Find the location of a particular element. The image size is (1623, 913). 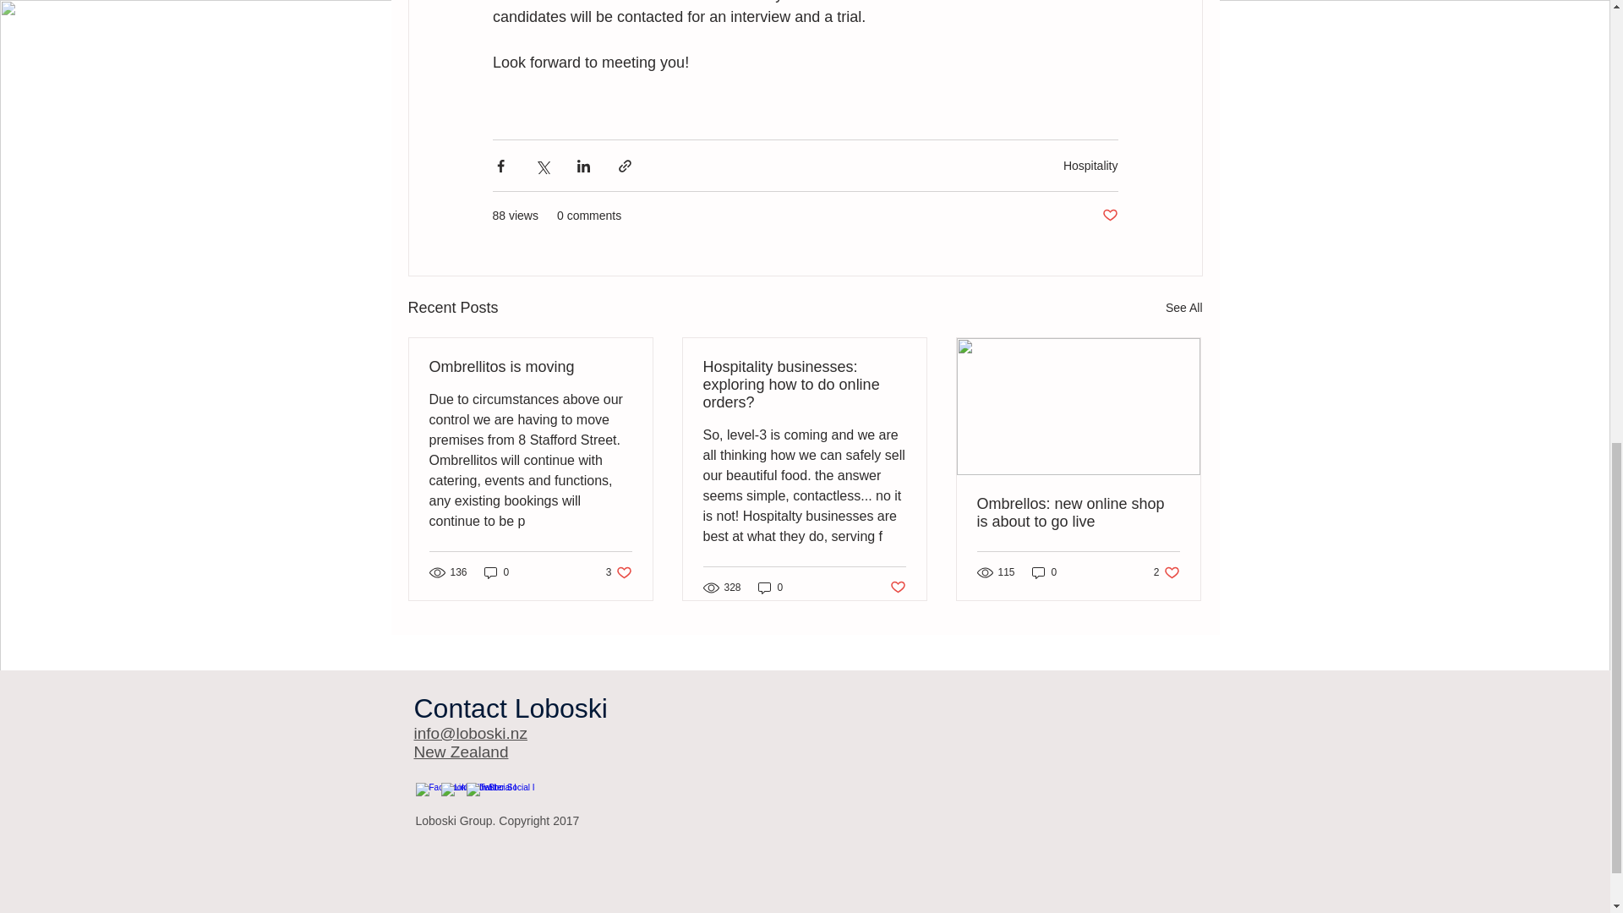

Post not marked as liked is located at coordinates (1090, 166).